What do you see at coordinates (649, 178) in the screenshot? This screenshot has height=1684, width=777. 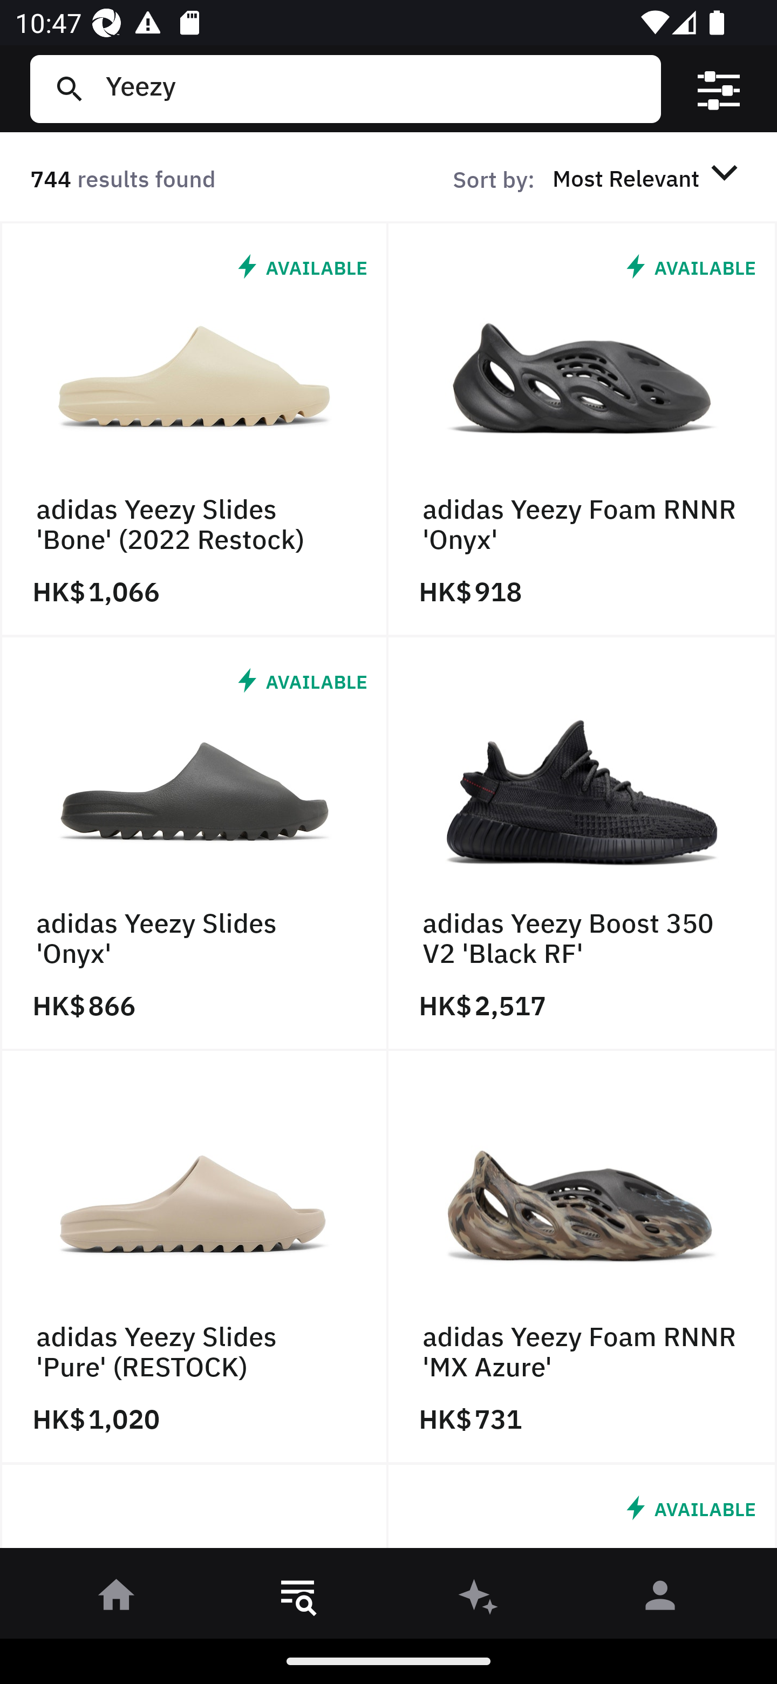 I see `Most Relevant ` at bounding box center [649, 178].